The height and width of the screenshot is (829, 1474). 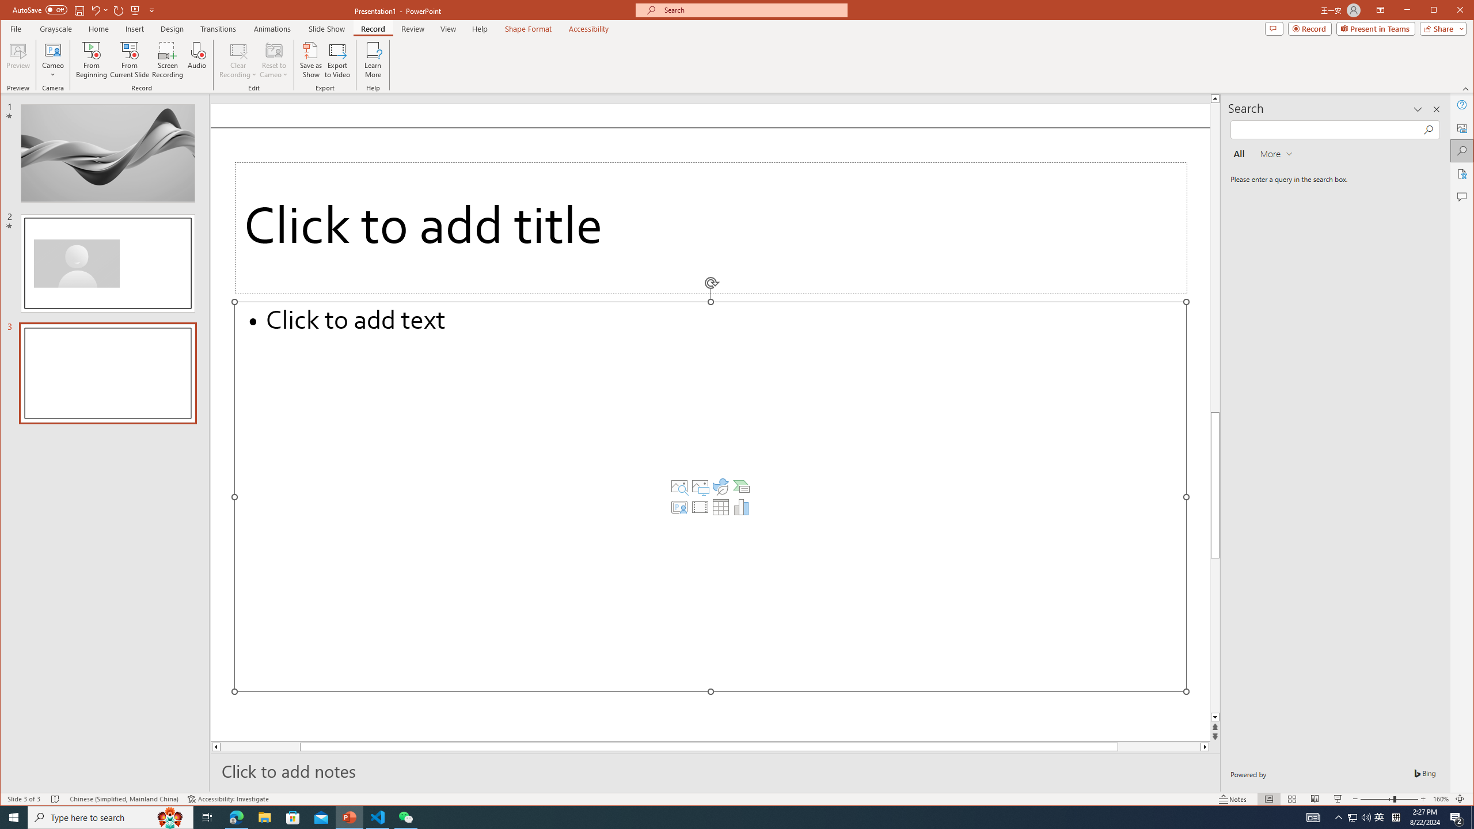 I want to click on Reading View, so click(x=1315, y=799).